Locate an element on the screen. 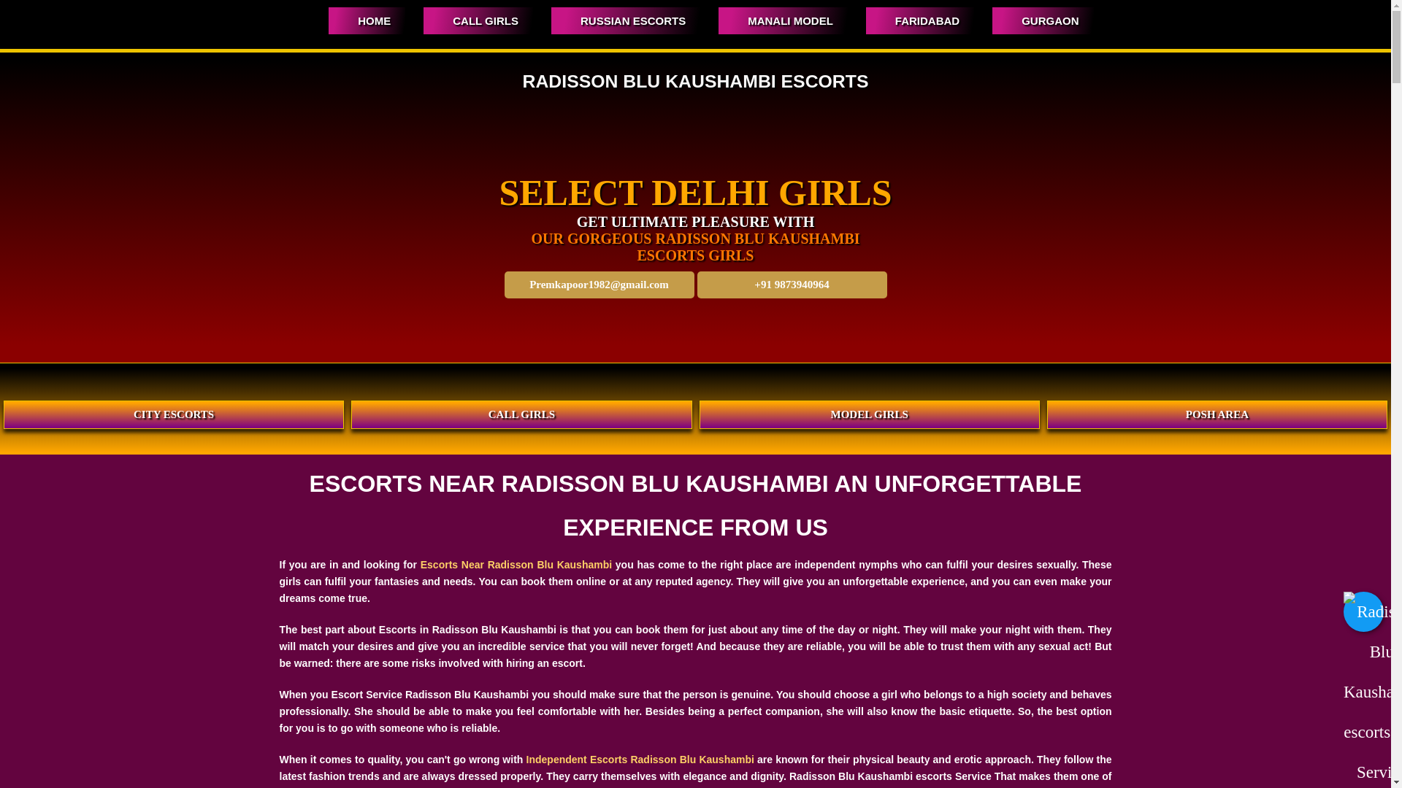 The height and width of the screenshot is (788, 1402). MANALI MODEL is located at coordinates (783, 20).